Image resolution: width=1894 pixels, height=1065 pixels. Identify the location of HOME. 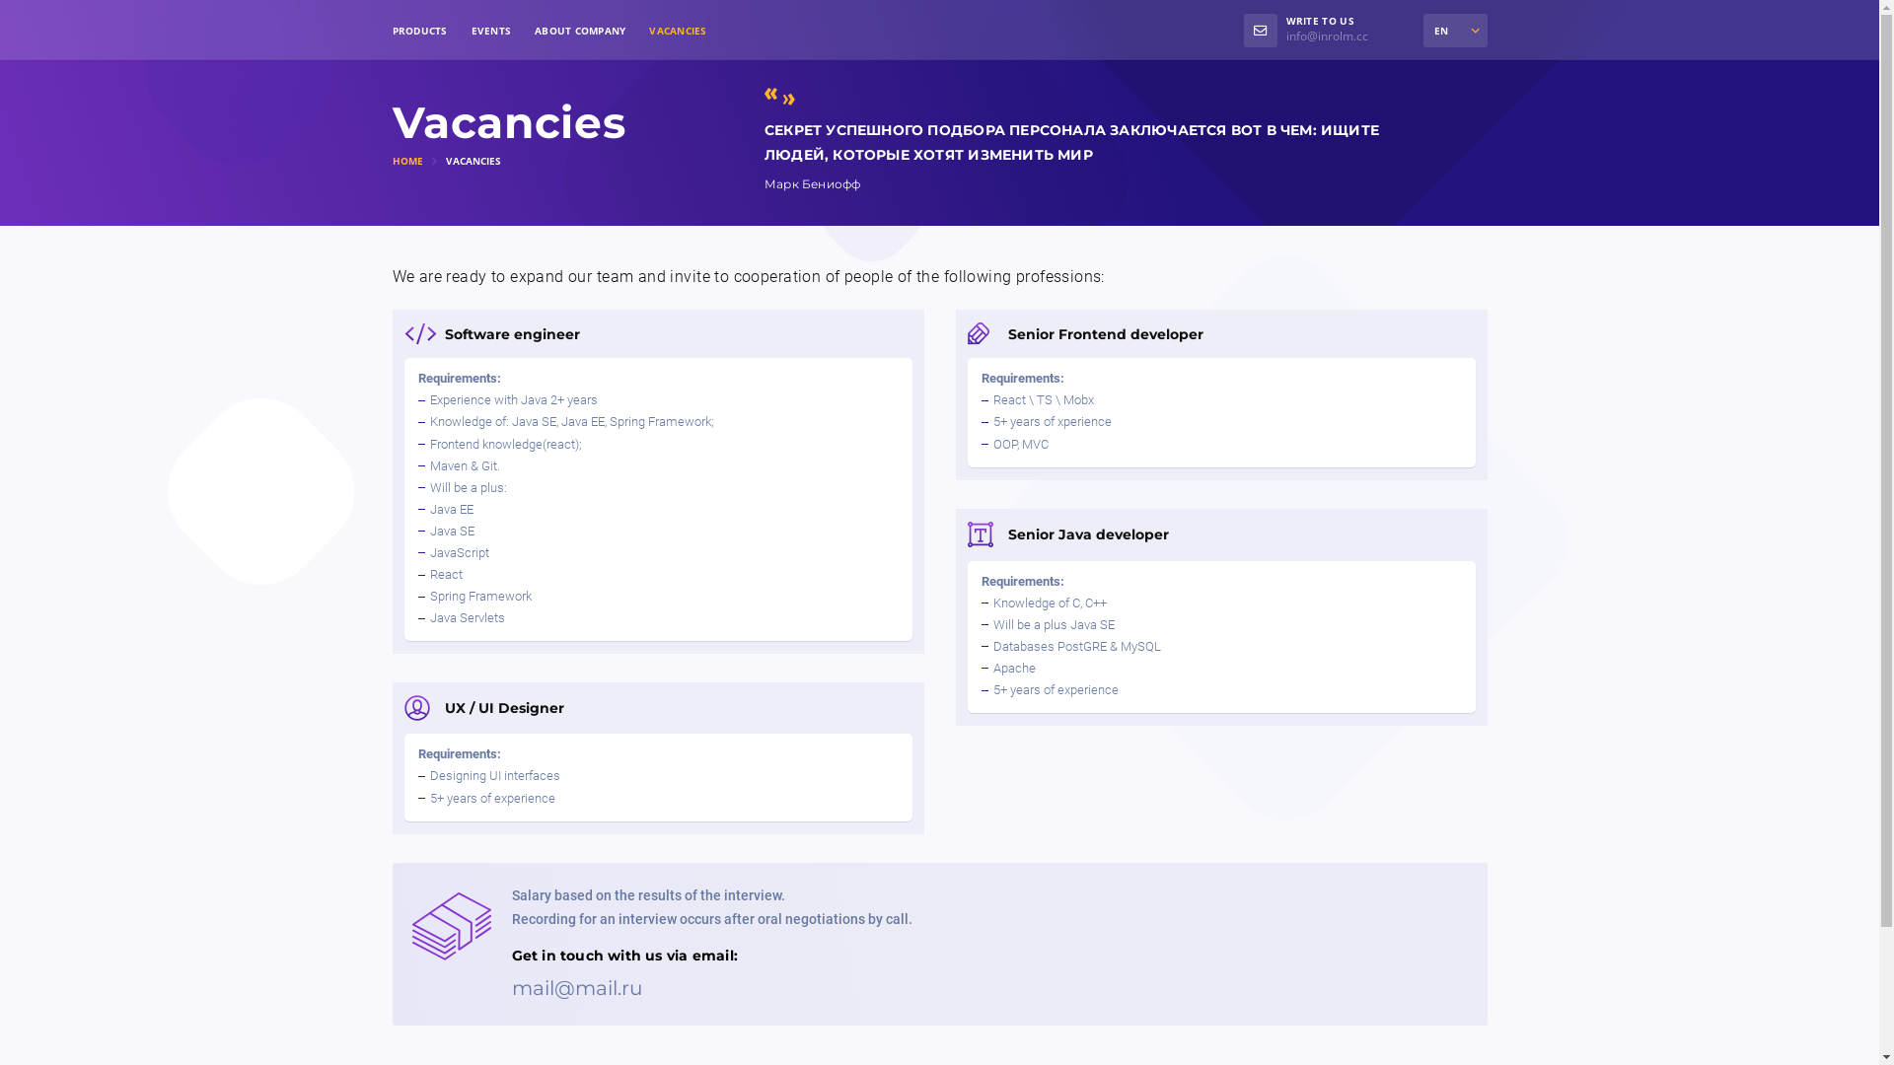
(409, 160).